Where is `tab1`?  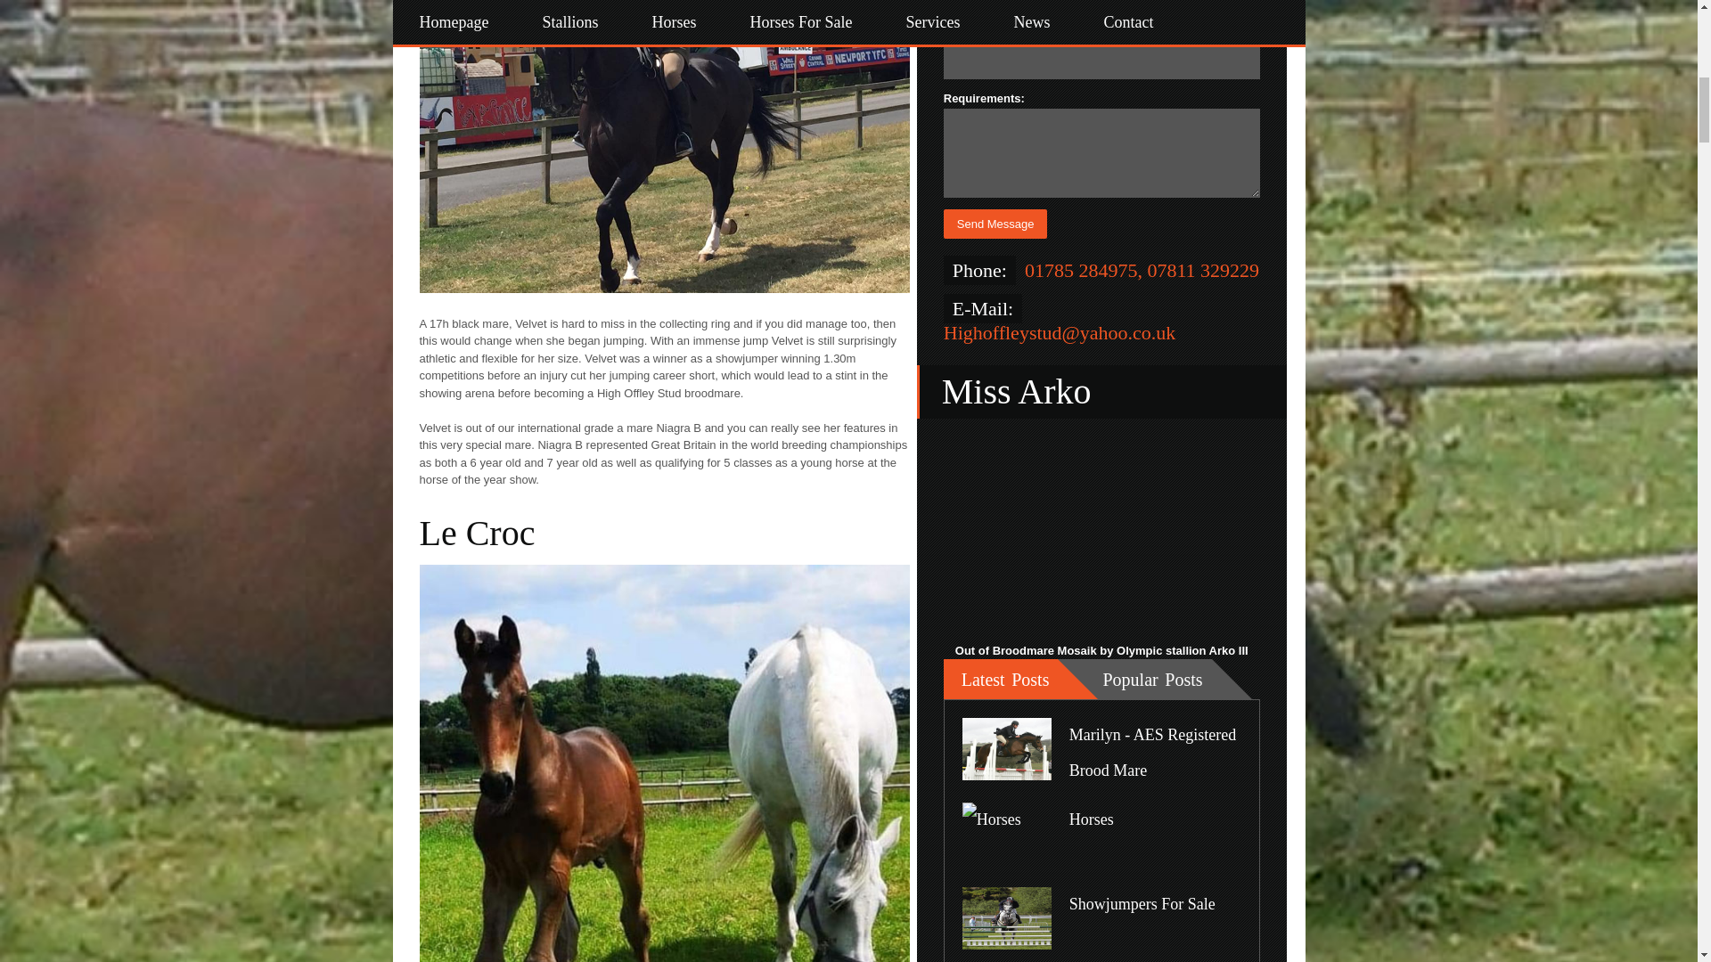
tab1 is located at coordinates (1002, 679).